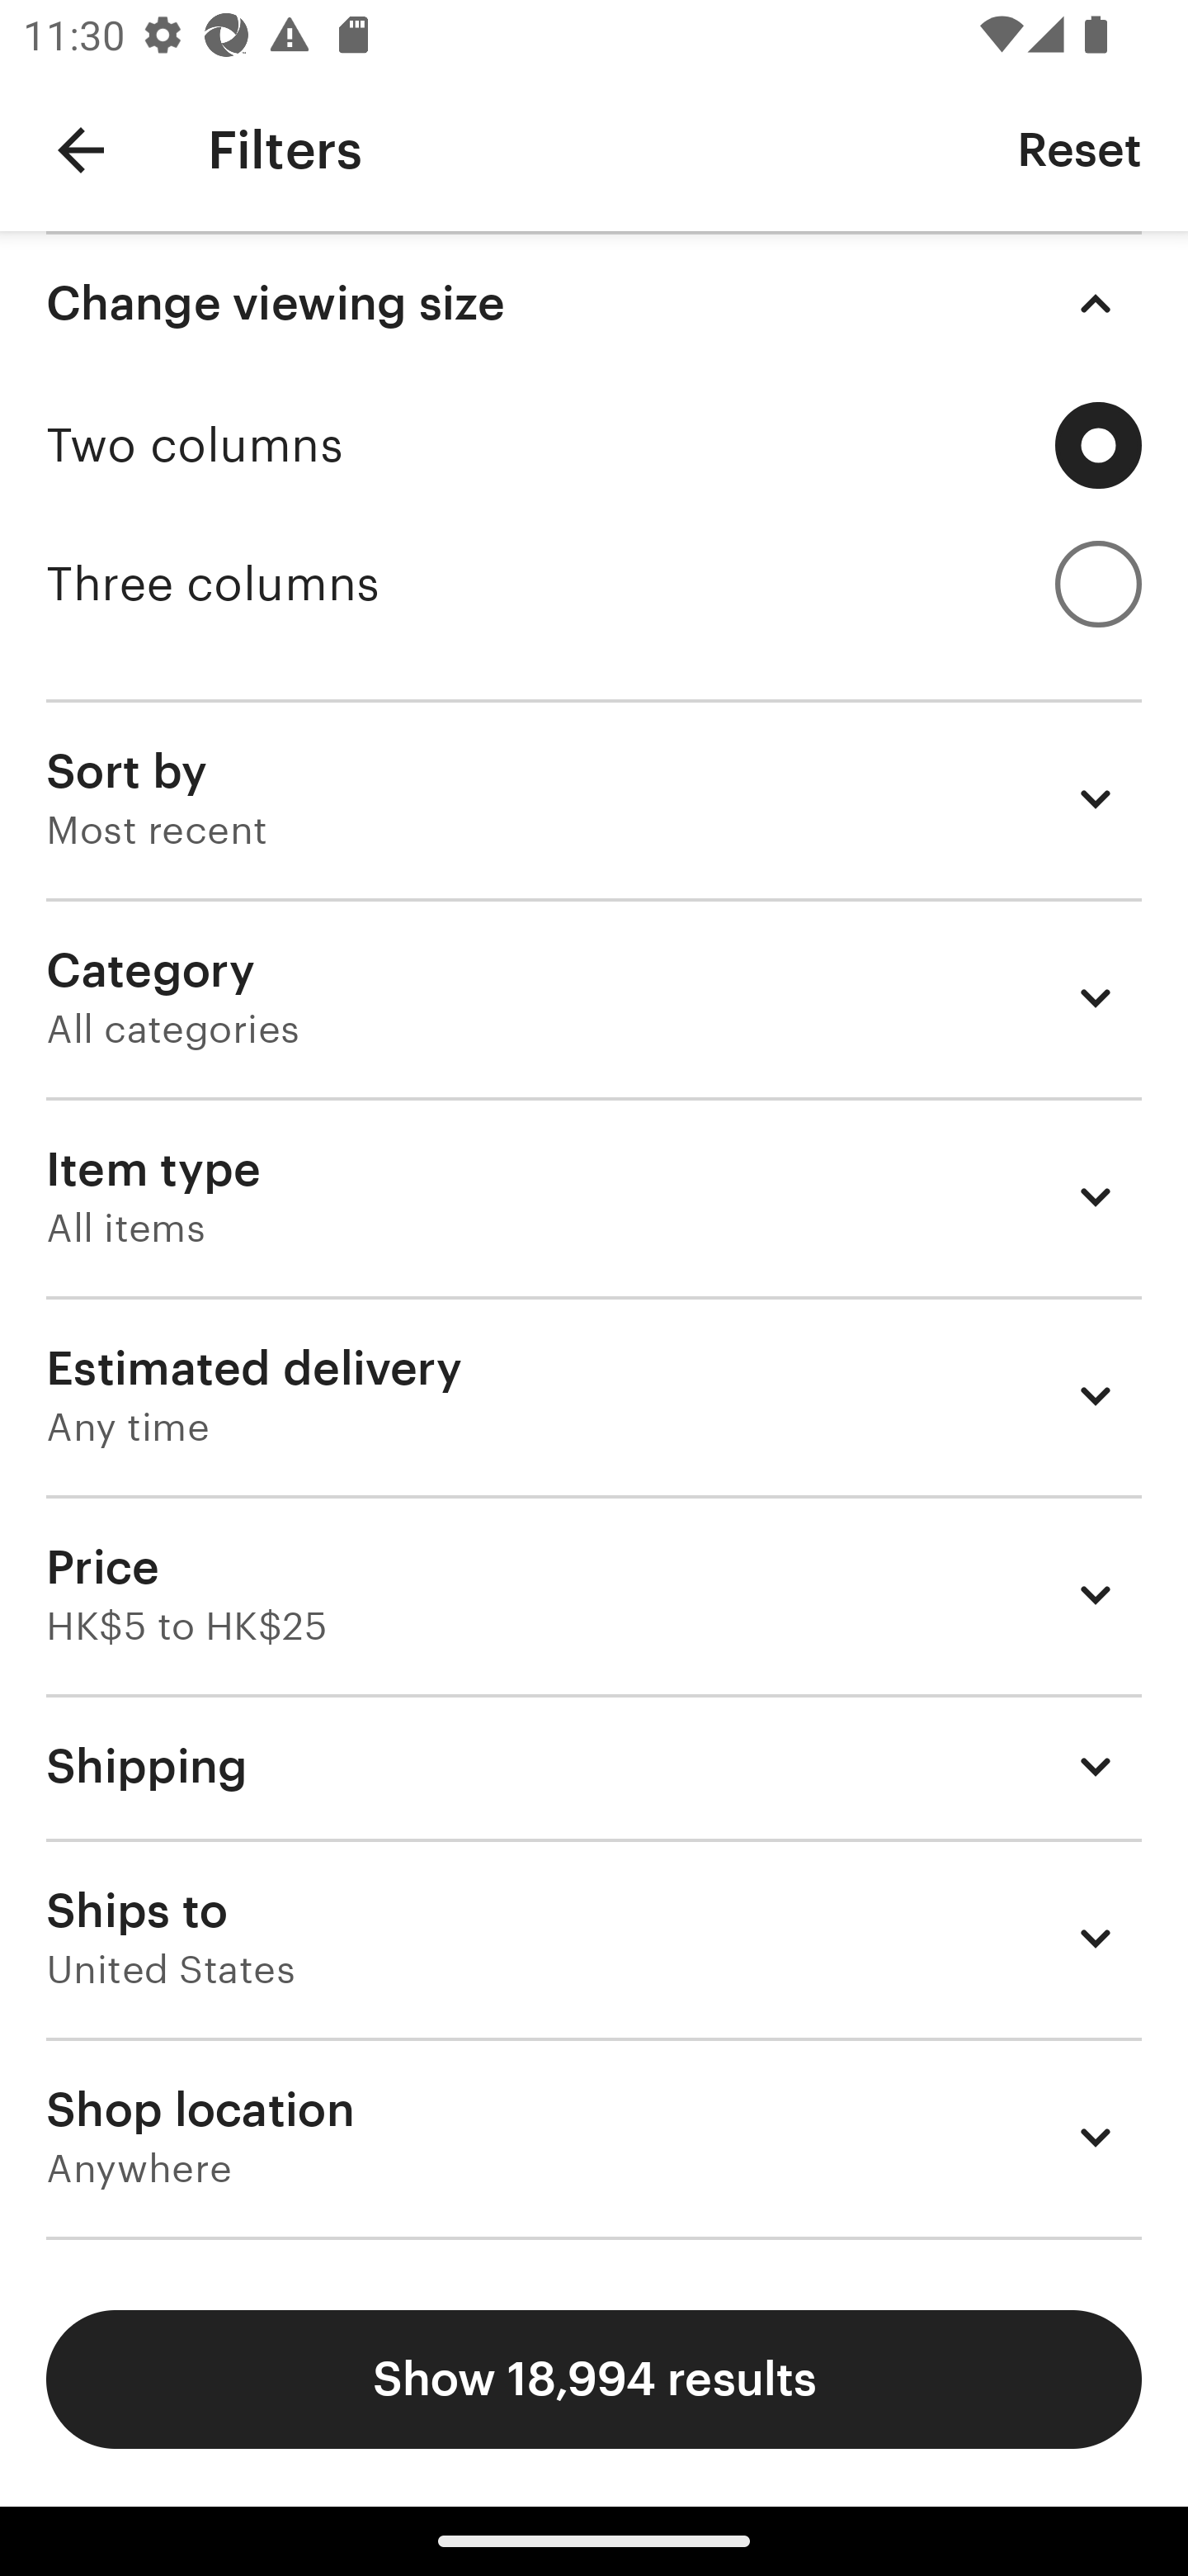 The image size is (1188, 2576). I want to click on Shop location Anywhere, so click(594, 2137).